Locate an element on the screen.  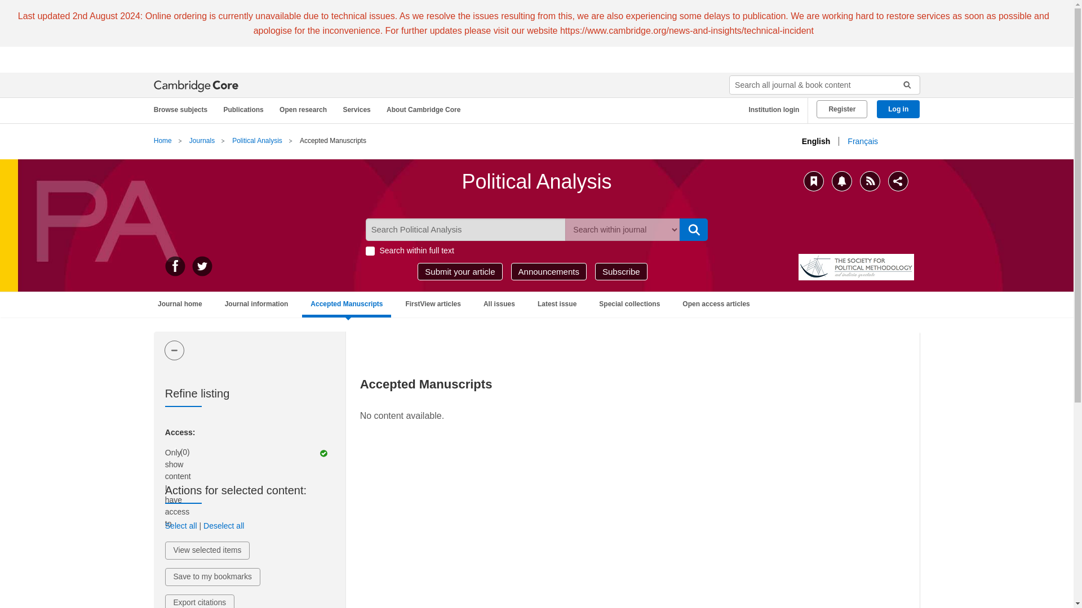
Open research is located at coordinates (305, 110).